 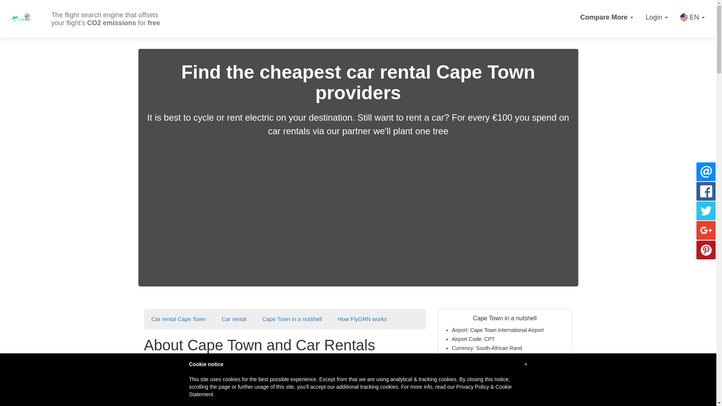 What do you see at coordinates (505, 401) in the screenshot?
I see `Cape Town in a nutshell` at bounding box center [505, 401].